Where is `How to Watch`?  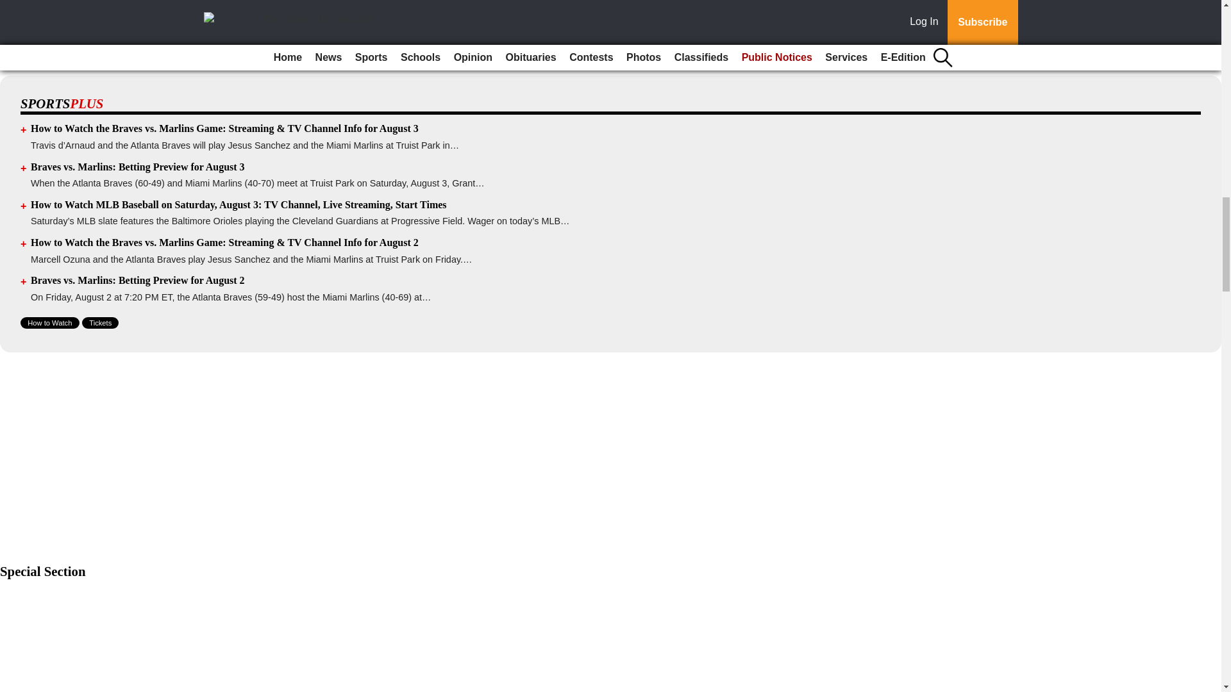
How to Watch is located at coordinates (50, 323).